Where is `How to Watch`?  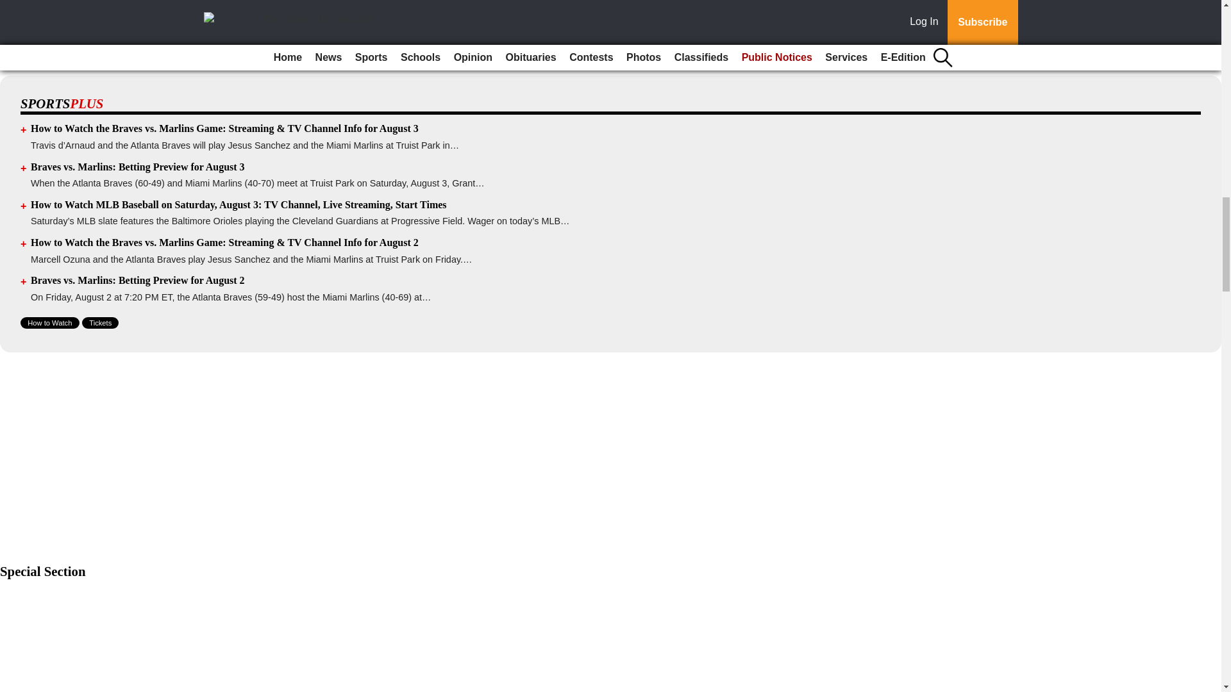
How to Watch is located at coordinates (50, 323).